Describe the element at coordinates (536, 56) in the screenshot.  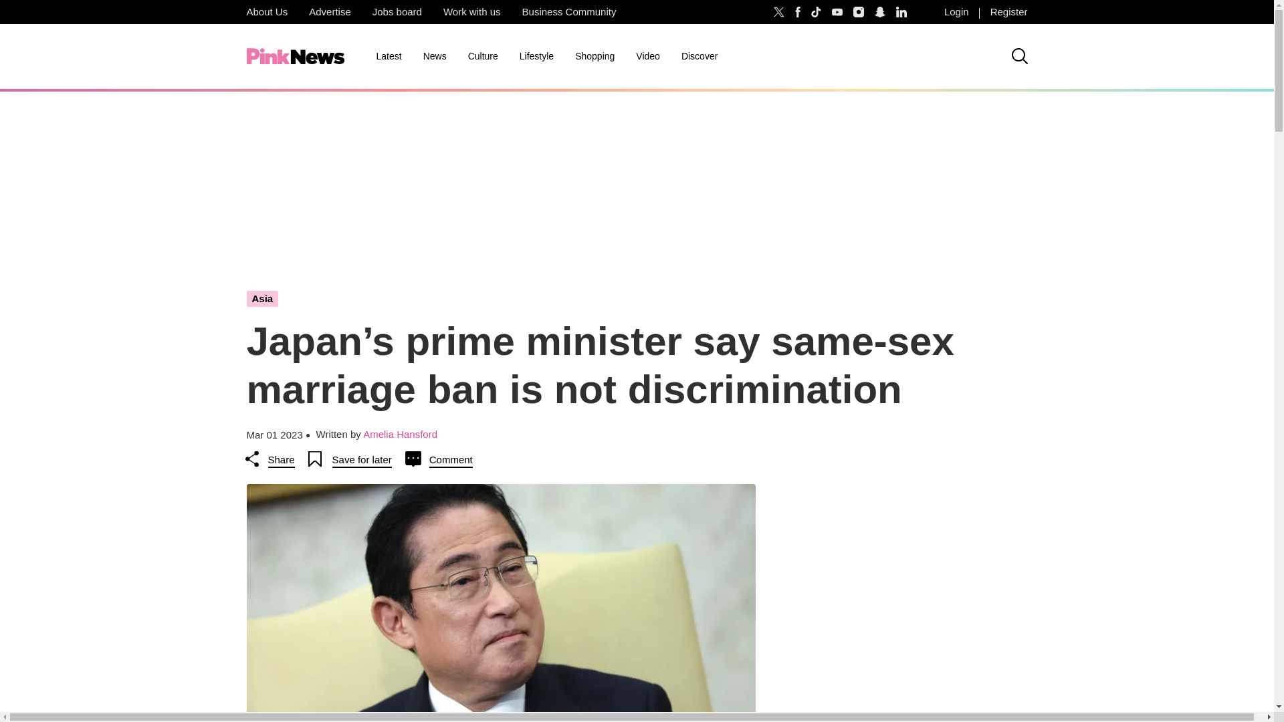
I see `Lifestyle` at that location.